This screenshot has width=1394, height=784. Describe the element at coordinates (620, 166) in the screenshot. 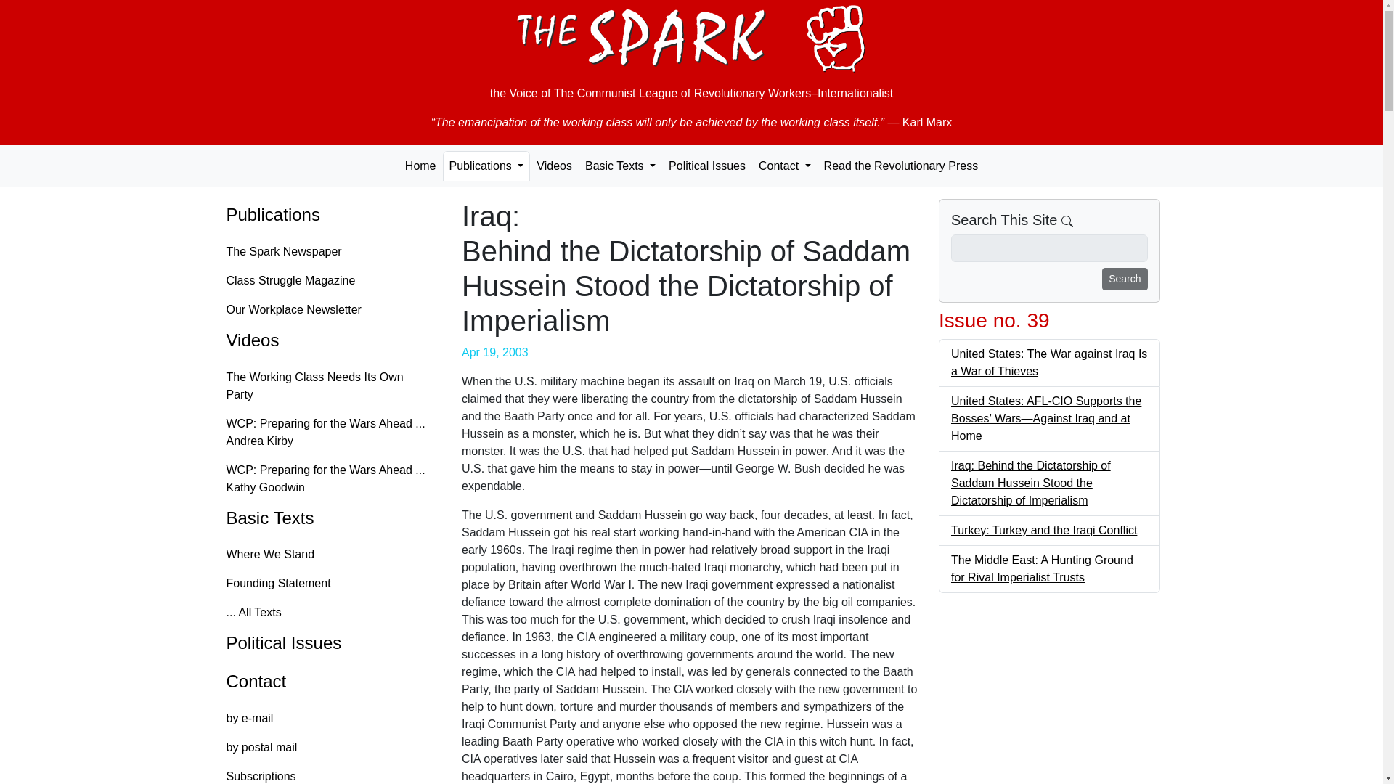

I see `Basic Texts` at that location.